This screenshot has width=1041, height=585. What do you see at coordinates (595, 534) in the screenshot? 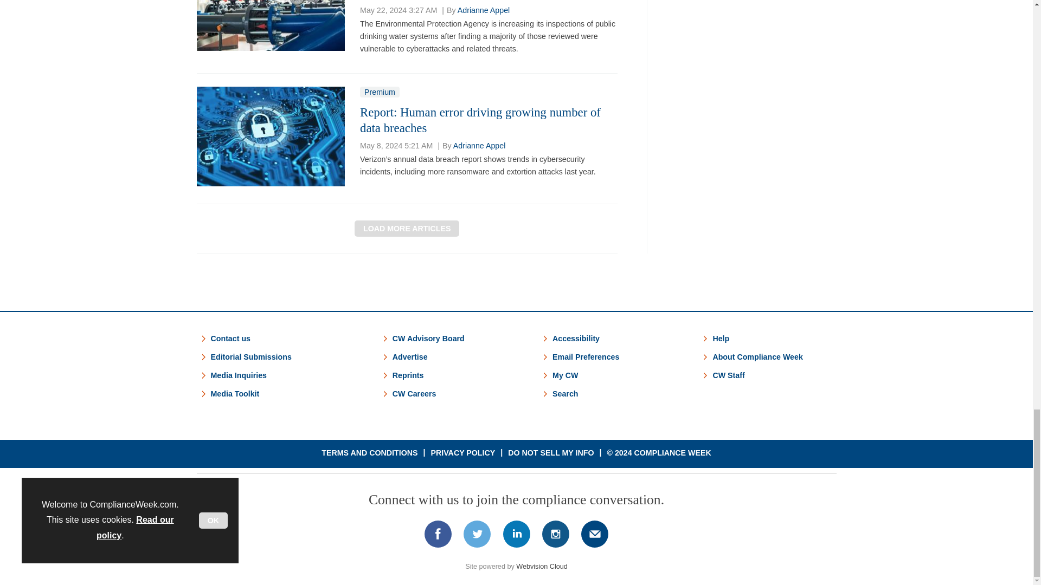
I see `Email us` at bounding box center [595, 534].